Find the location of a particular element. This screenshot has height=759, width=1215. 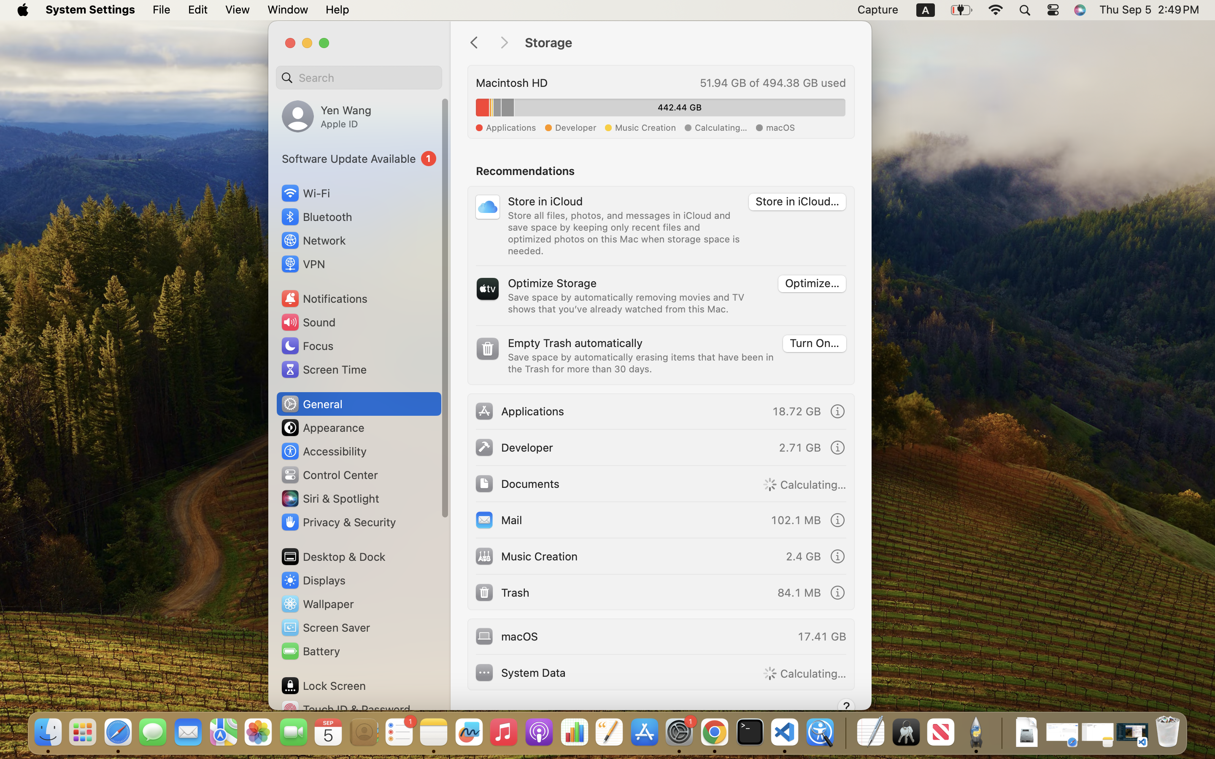

Developer is located at coordinates (514, 447).